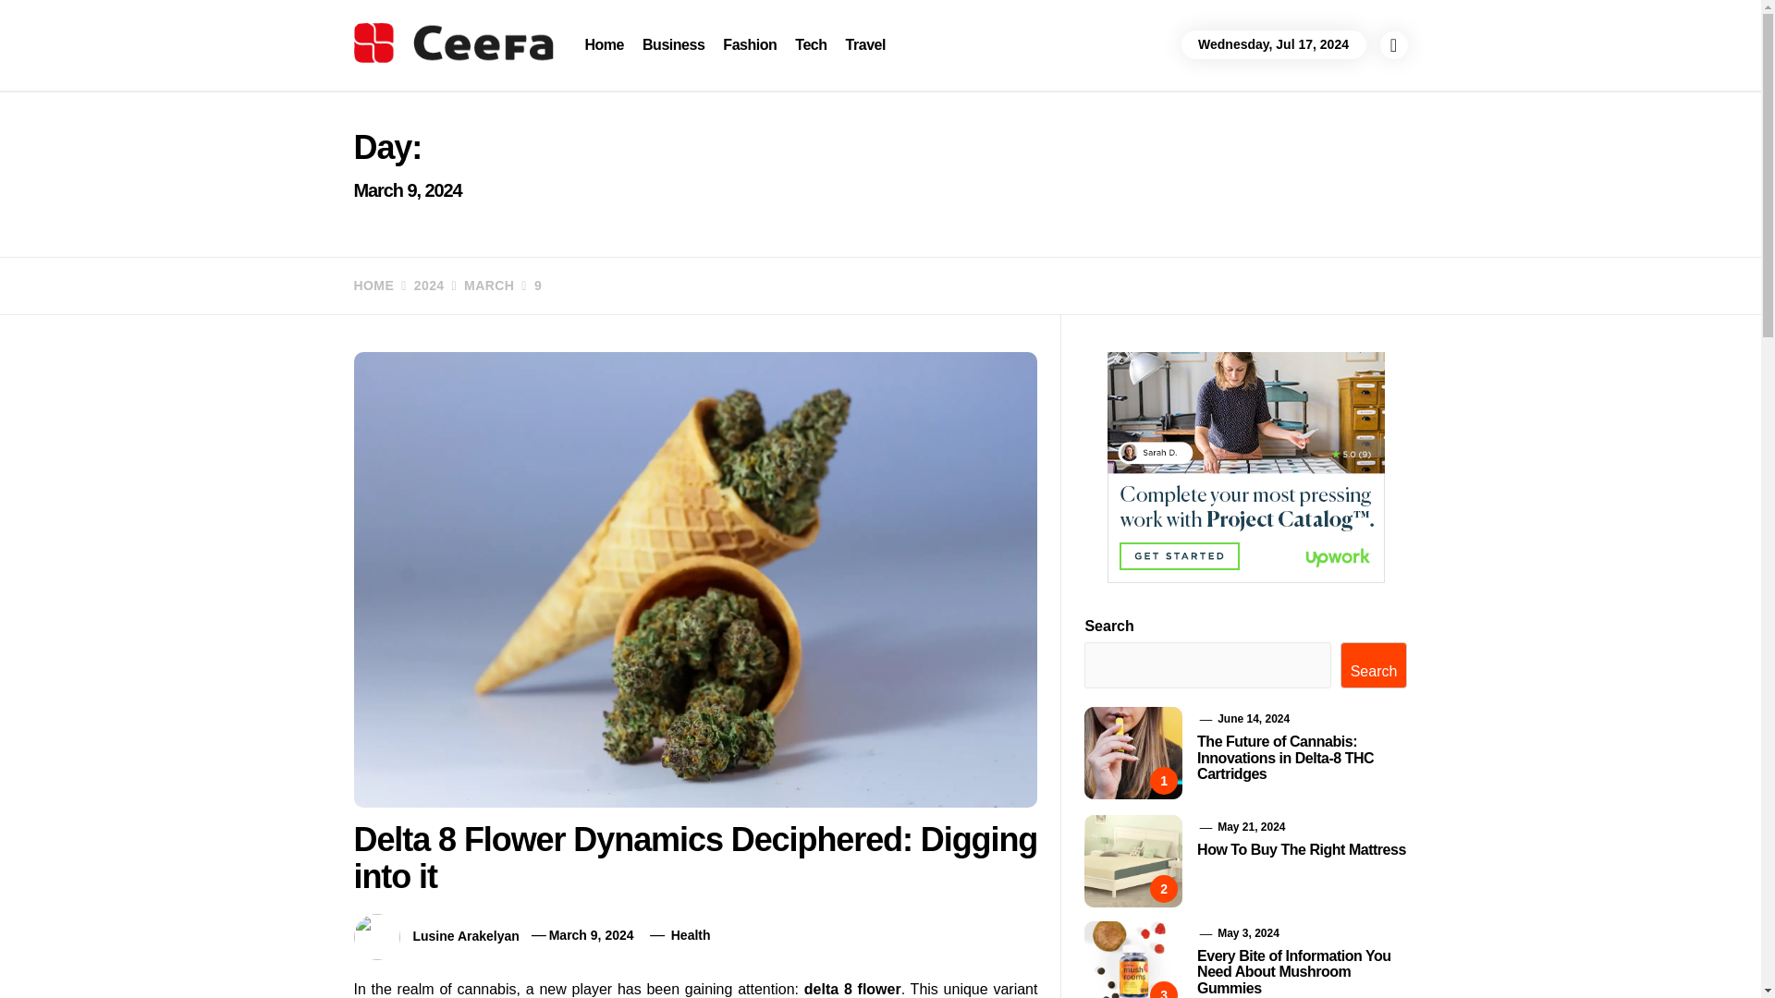 Image resolution: width=1775 pixels, height=998 pixels. Describe the element at coordinates (1374, 665) in the screenshot. I see `Search` at that location.